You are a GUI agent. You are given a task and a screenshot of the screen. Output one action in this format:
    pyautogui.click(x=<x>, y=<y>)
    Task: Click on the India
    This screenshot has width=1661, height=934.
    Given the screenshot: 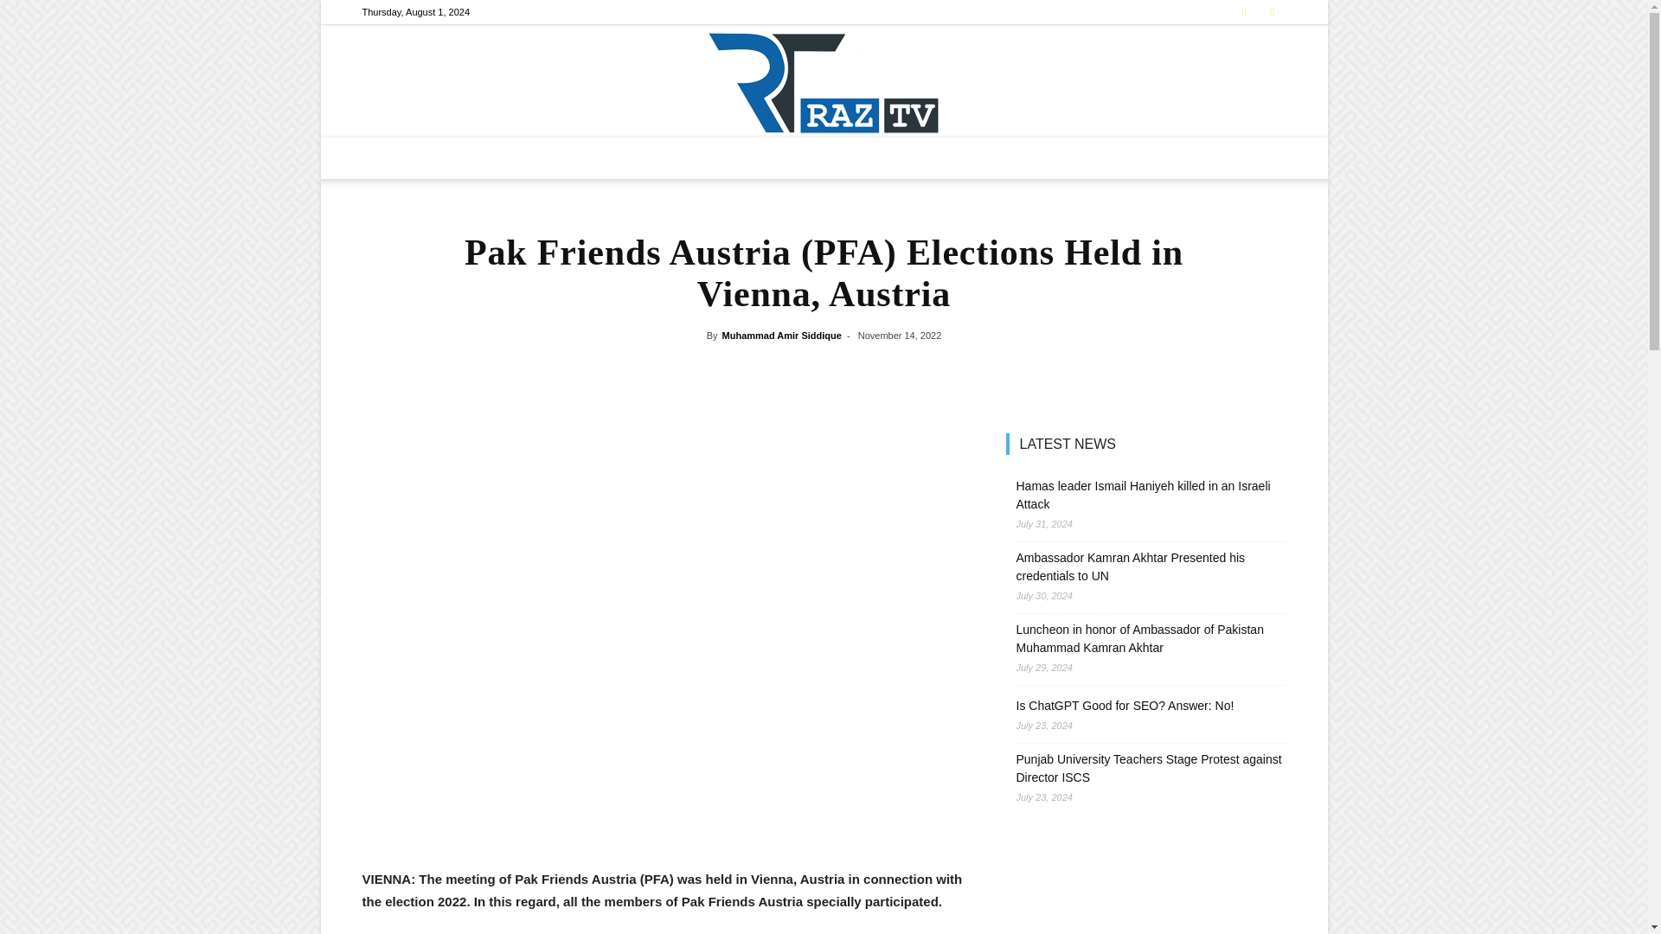 What is the action you would take?
    pyautogui.click(x=704, y=157)
    